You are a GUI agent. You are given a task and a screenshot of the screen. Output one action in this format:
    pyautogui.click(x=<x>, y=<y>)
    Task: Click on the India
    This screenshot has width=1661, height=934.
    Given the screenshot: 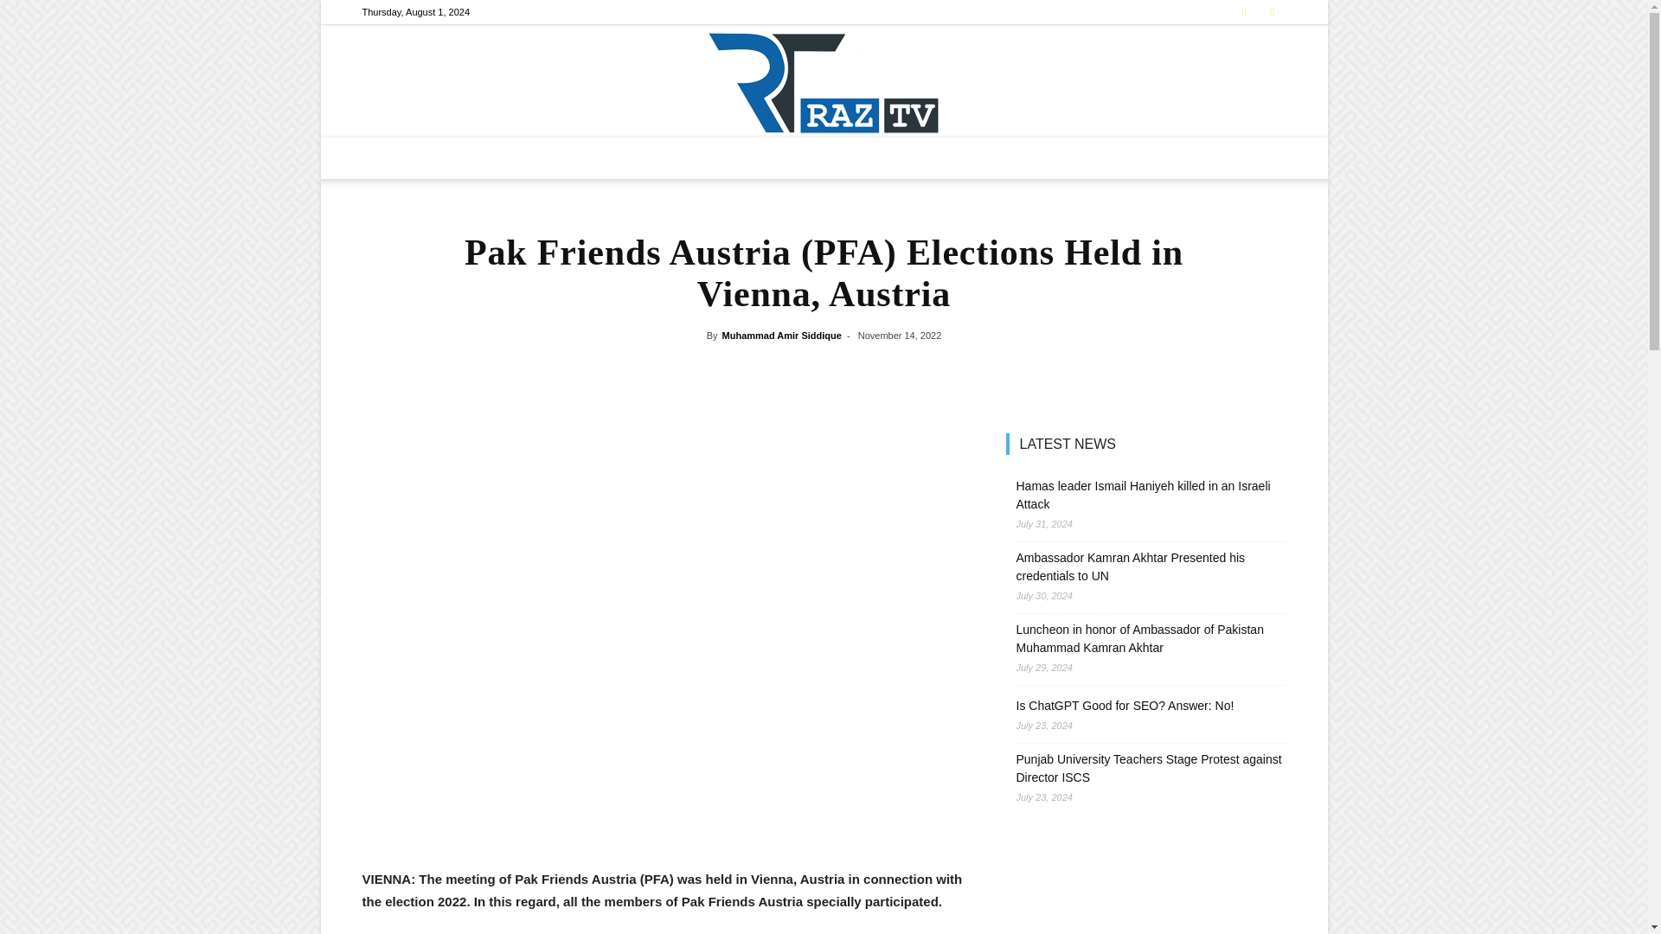 What is the action you would take?
    pyautogui.click(x=704, y=157)
    